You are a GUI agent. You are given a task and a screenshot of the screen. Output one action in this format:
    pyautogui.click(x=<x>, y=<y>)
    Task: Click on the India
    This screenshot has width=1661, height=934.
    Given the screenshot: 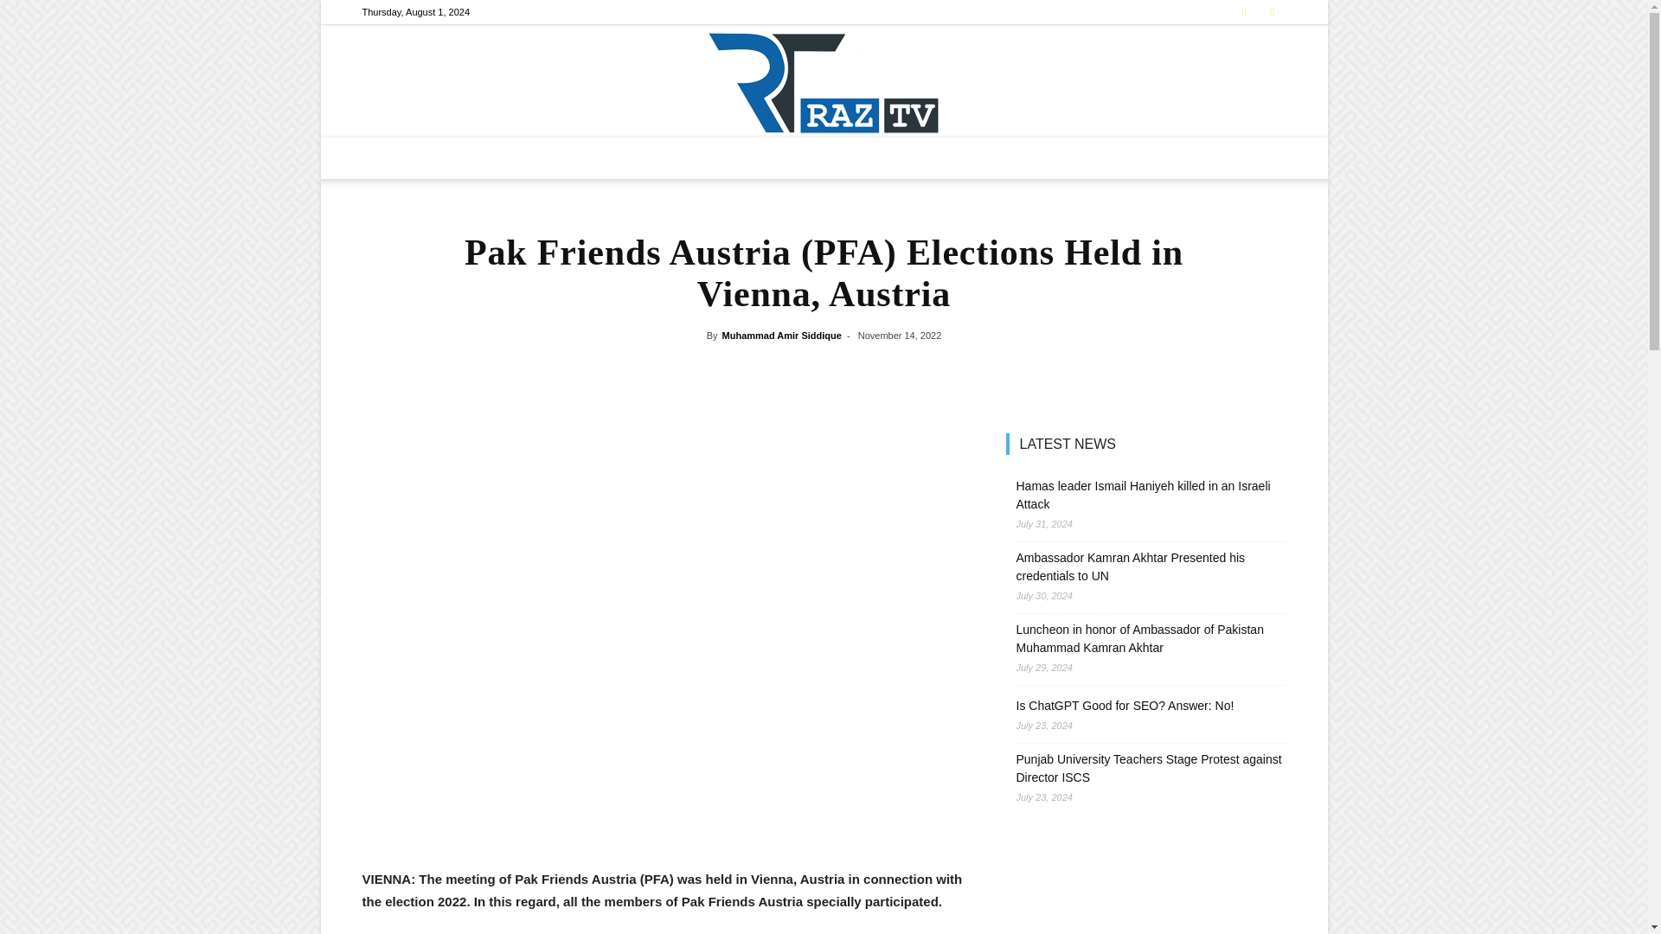 What is the action you would take?
    pyautogui.click(x=704, y=157)
    